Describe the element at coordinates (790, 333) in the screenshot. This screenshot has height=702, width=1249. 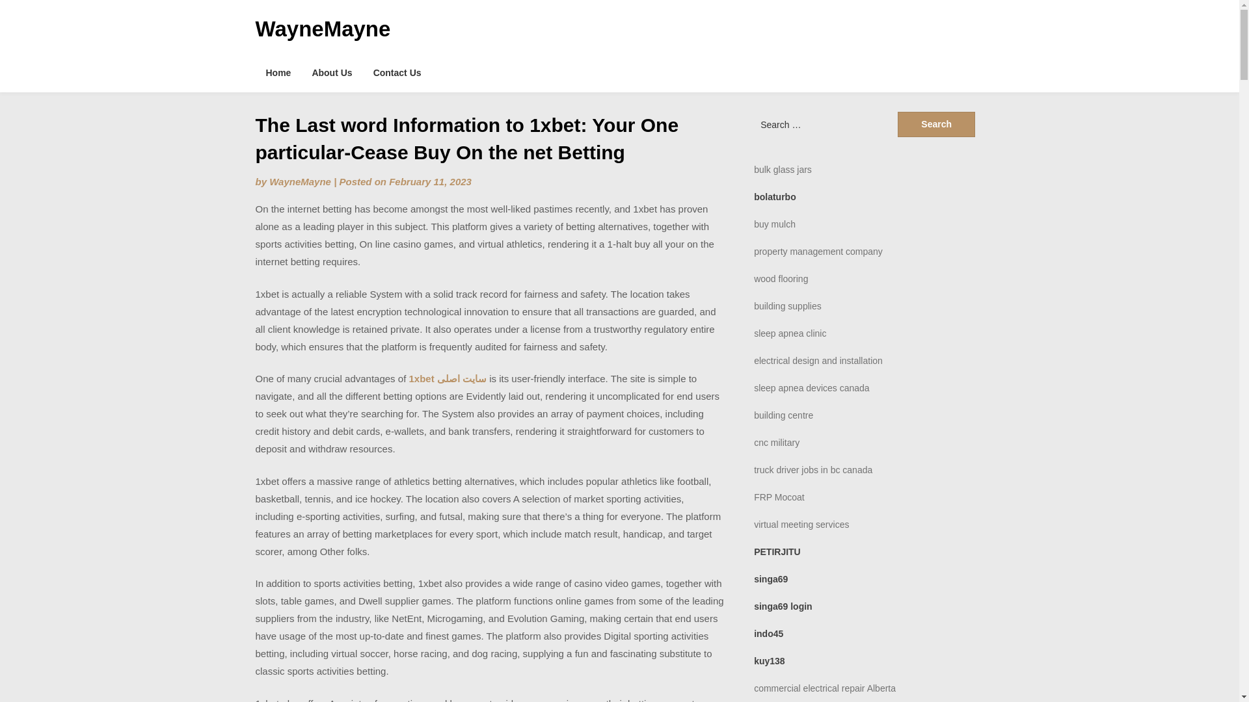
I see `sleep apnea clinic` at that location.